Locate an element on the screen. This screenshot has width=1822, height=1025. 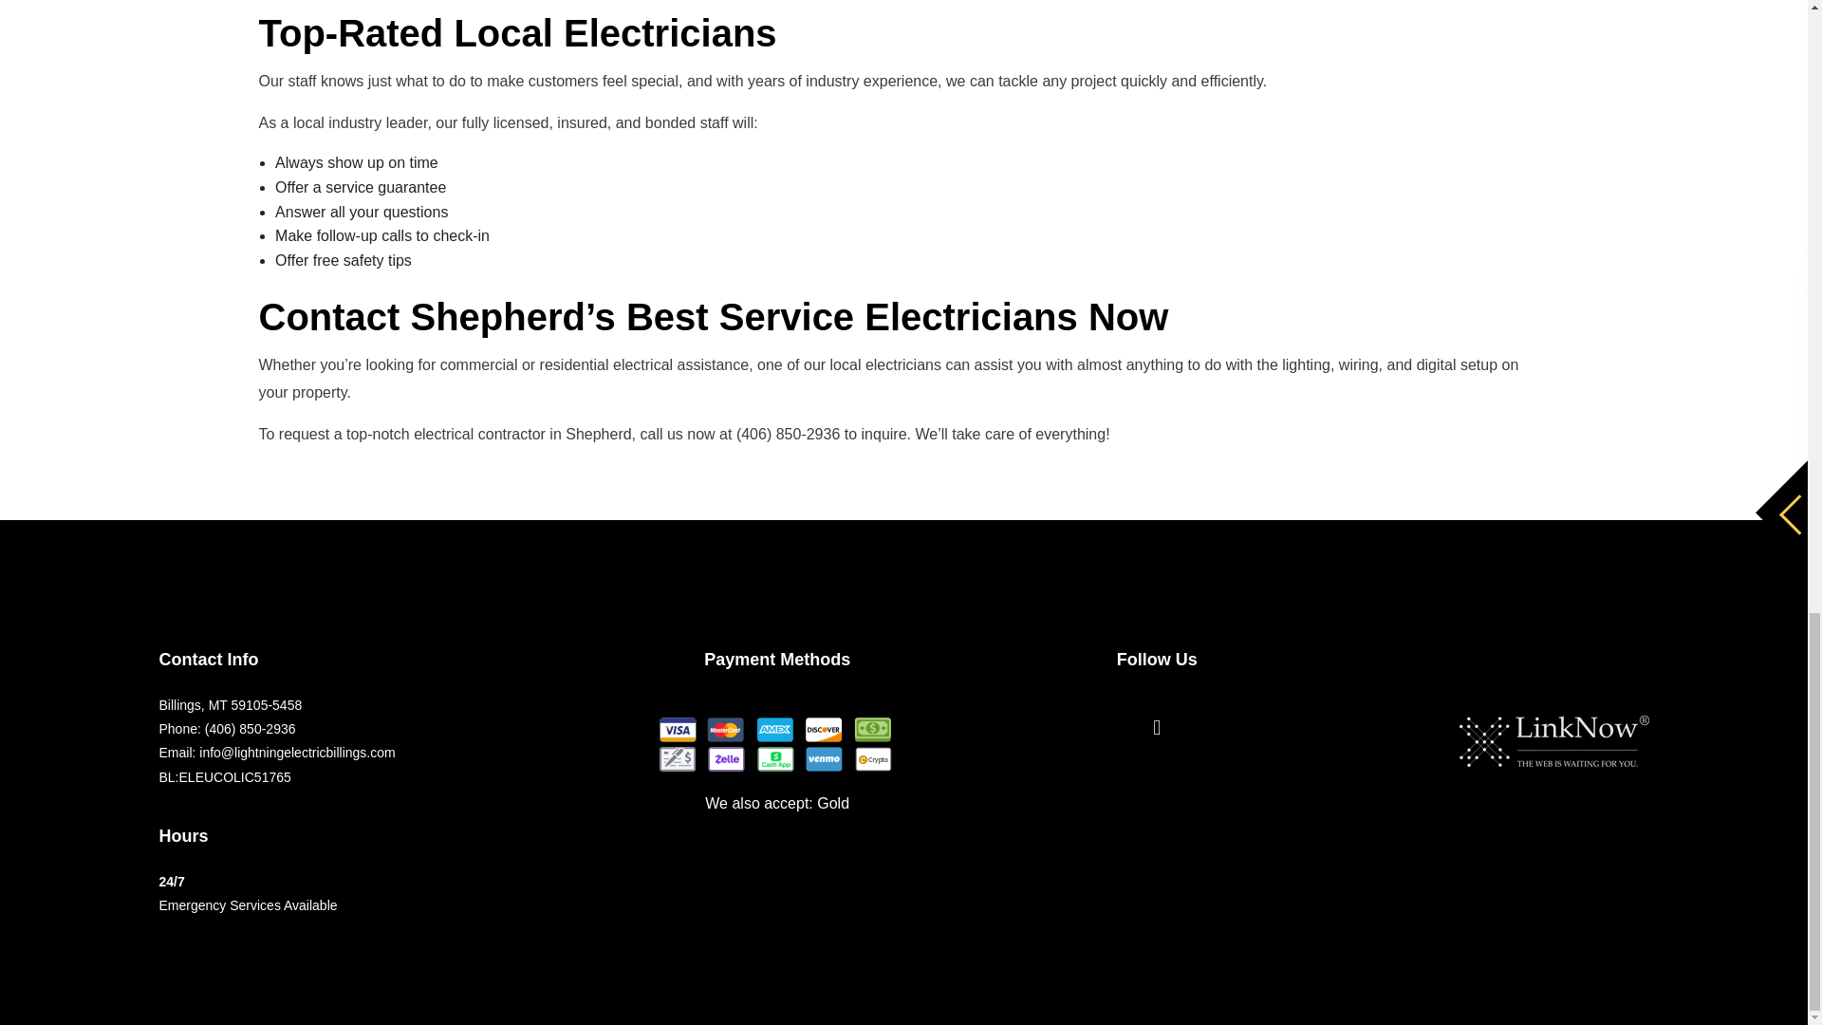
American Express is located at coordinates (774, 729).